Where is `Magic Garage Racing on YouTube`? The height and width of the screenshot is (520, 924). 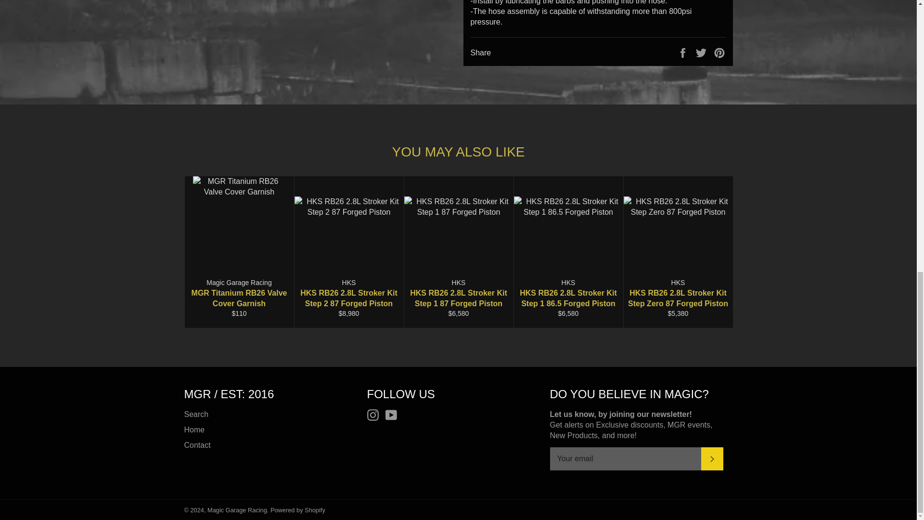
Magic Garage Racing on YouTube is located at coordinates (394, 415).